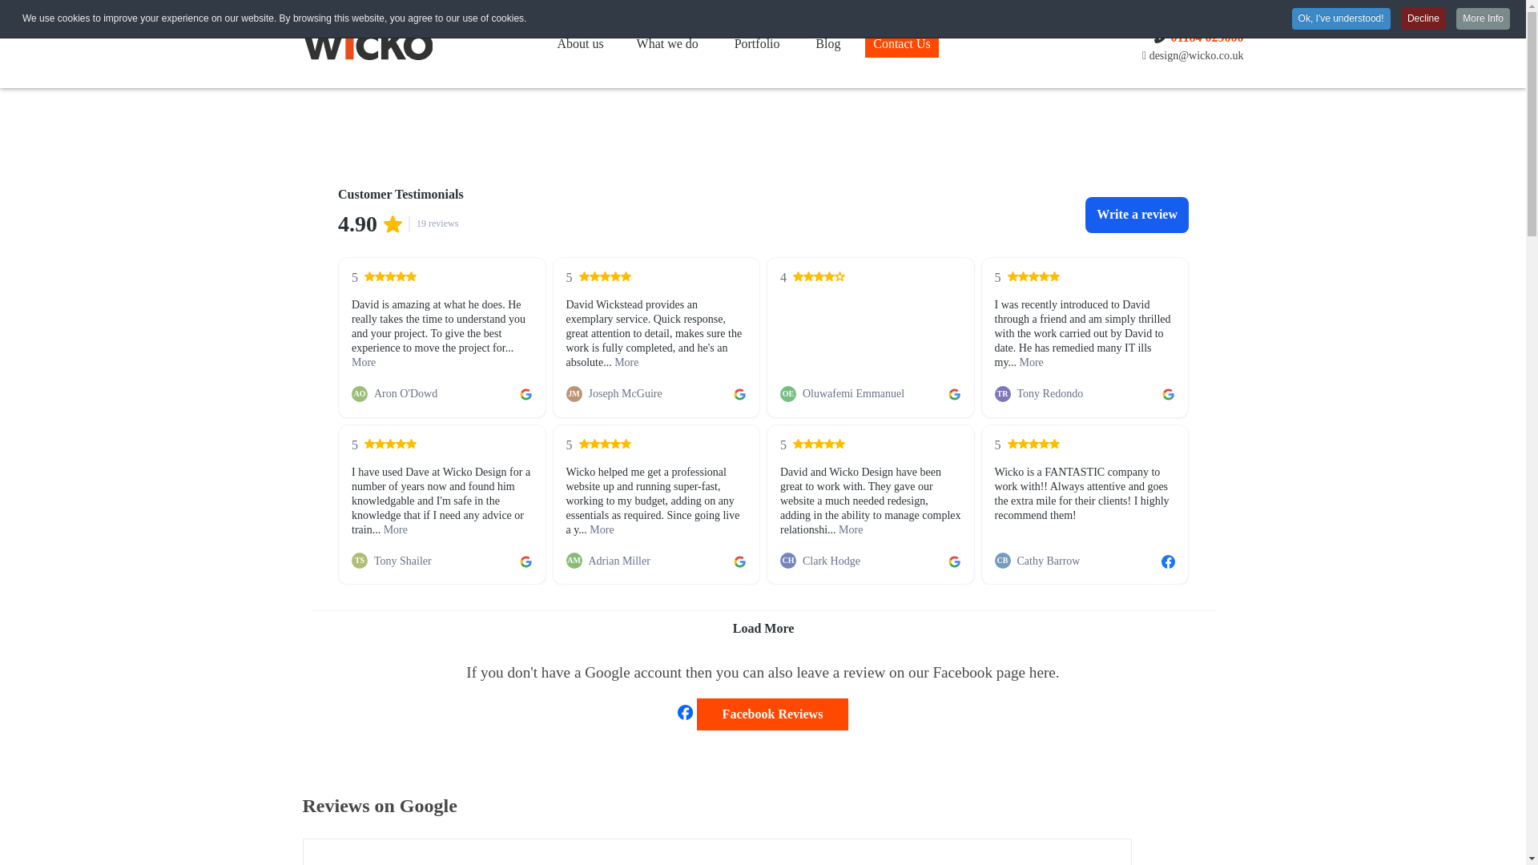 This screenshot has width=1538, height=865. Describe the element at coordinates (902, 46) in the screenshot. I see `Contact Us` at that location.